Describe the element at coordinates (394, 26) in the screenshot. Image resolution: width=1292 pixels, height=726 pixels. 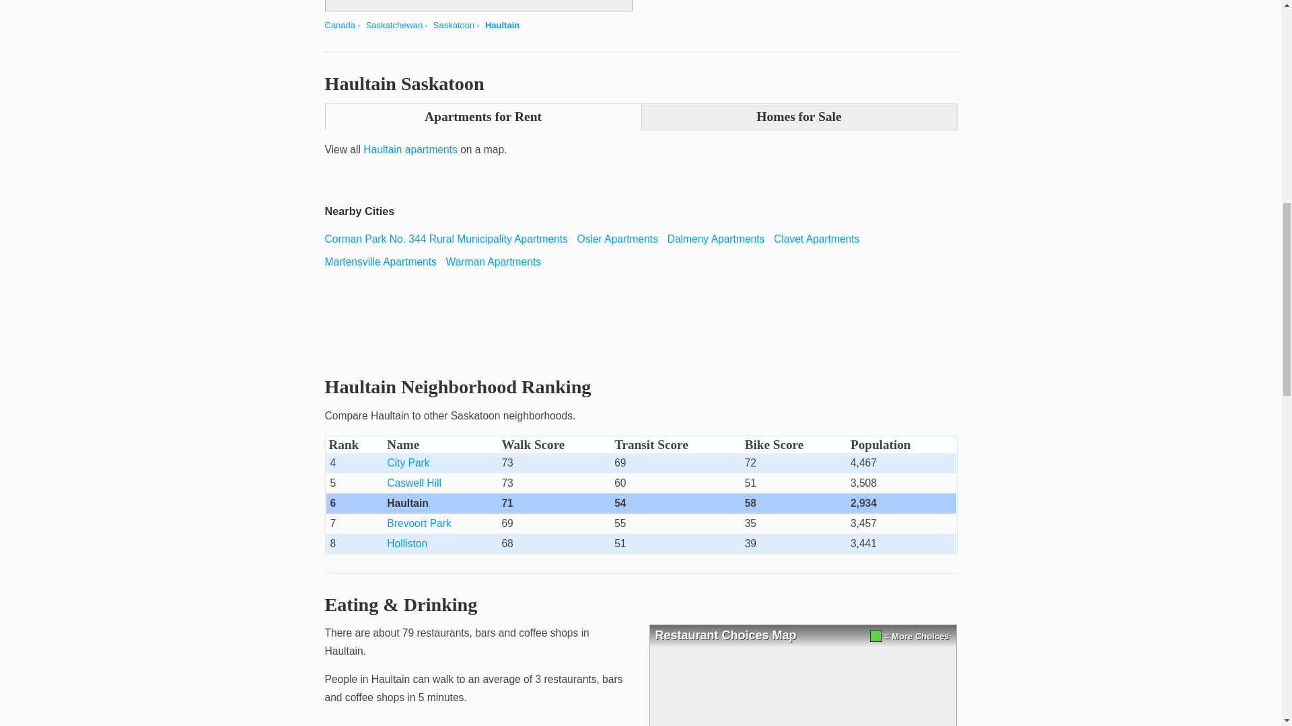
I see `Cities in Saskatchewan state` at that location.